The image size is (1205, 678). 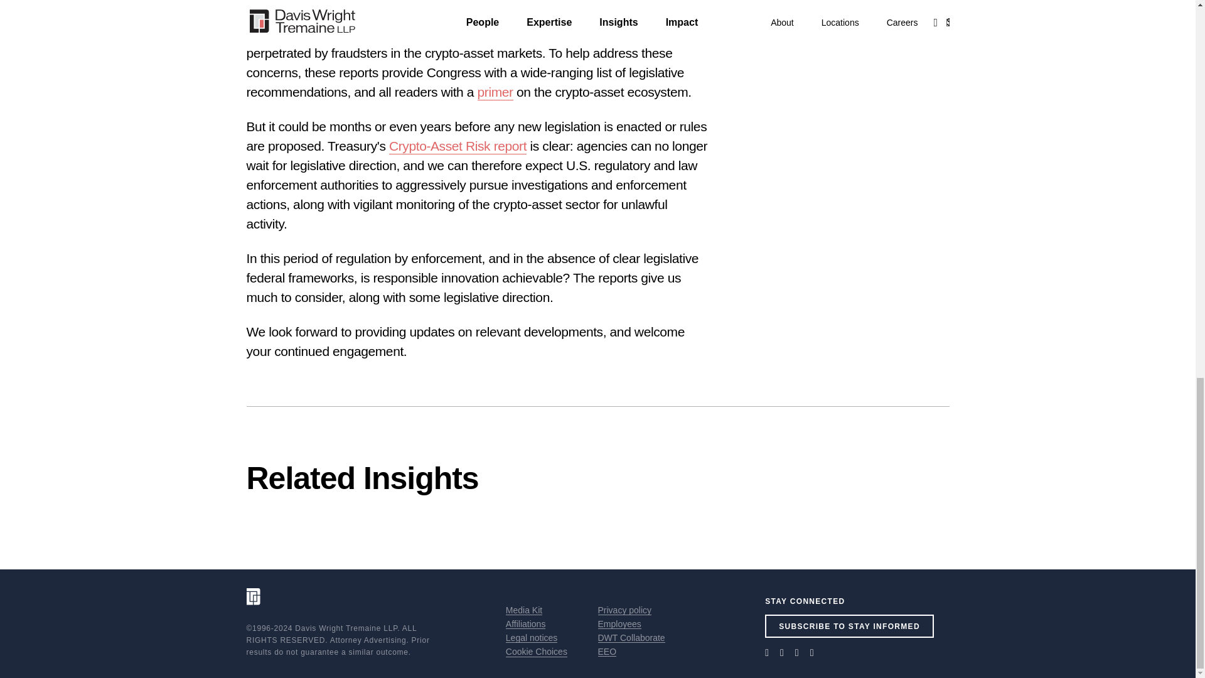 What do you see at coordinates (524, 610) in the screenshot?
I see `Media Kit` at bounding box center [524, 610].